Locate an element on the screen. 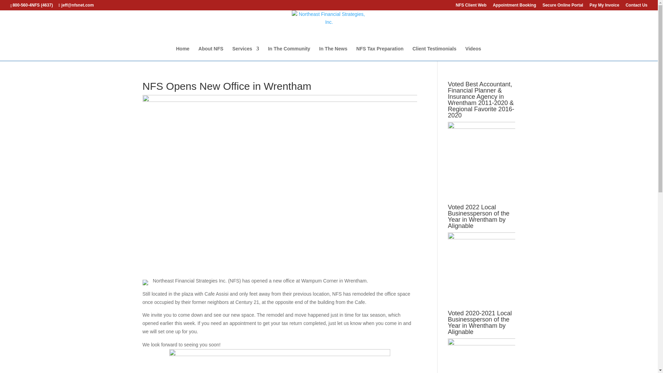  About NFS is located at coordinates (211, 53).